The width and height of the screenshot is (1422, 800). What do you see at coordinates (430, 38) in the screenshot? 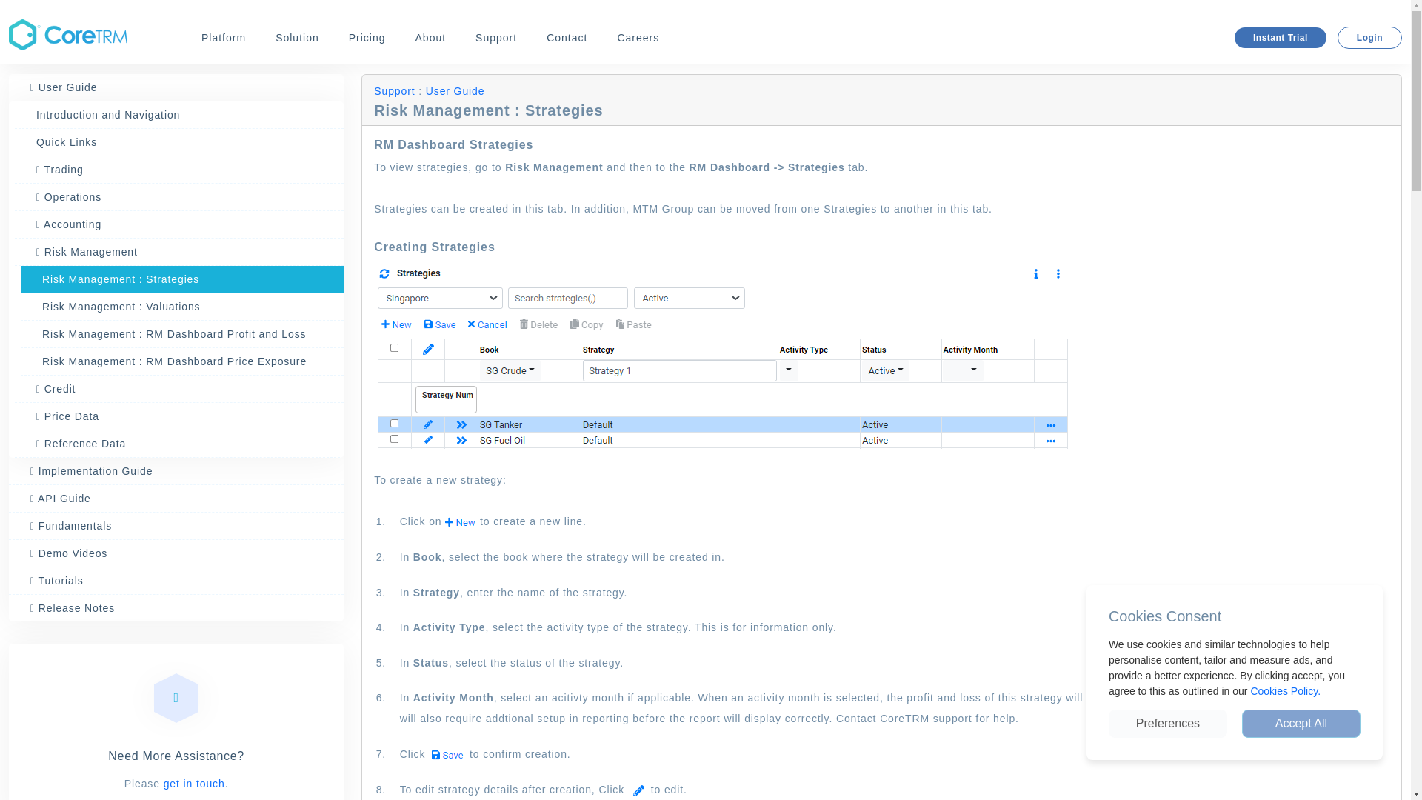
I see `About` at bounding box center [430, 38].